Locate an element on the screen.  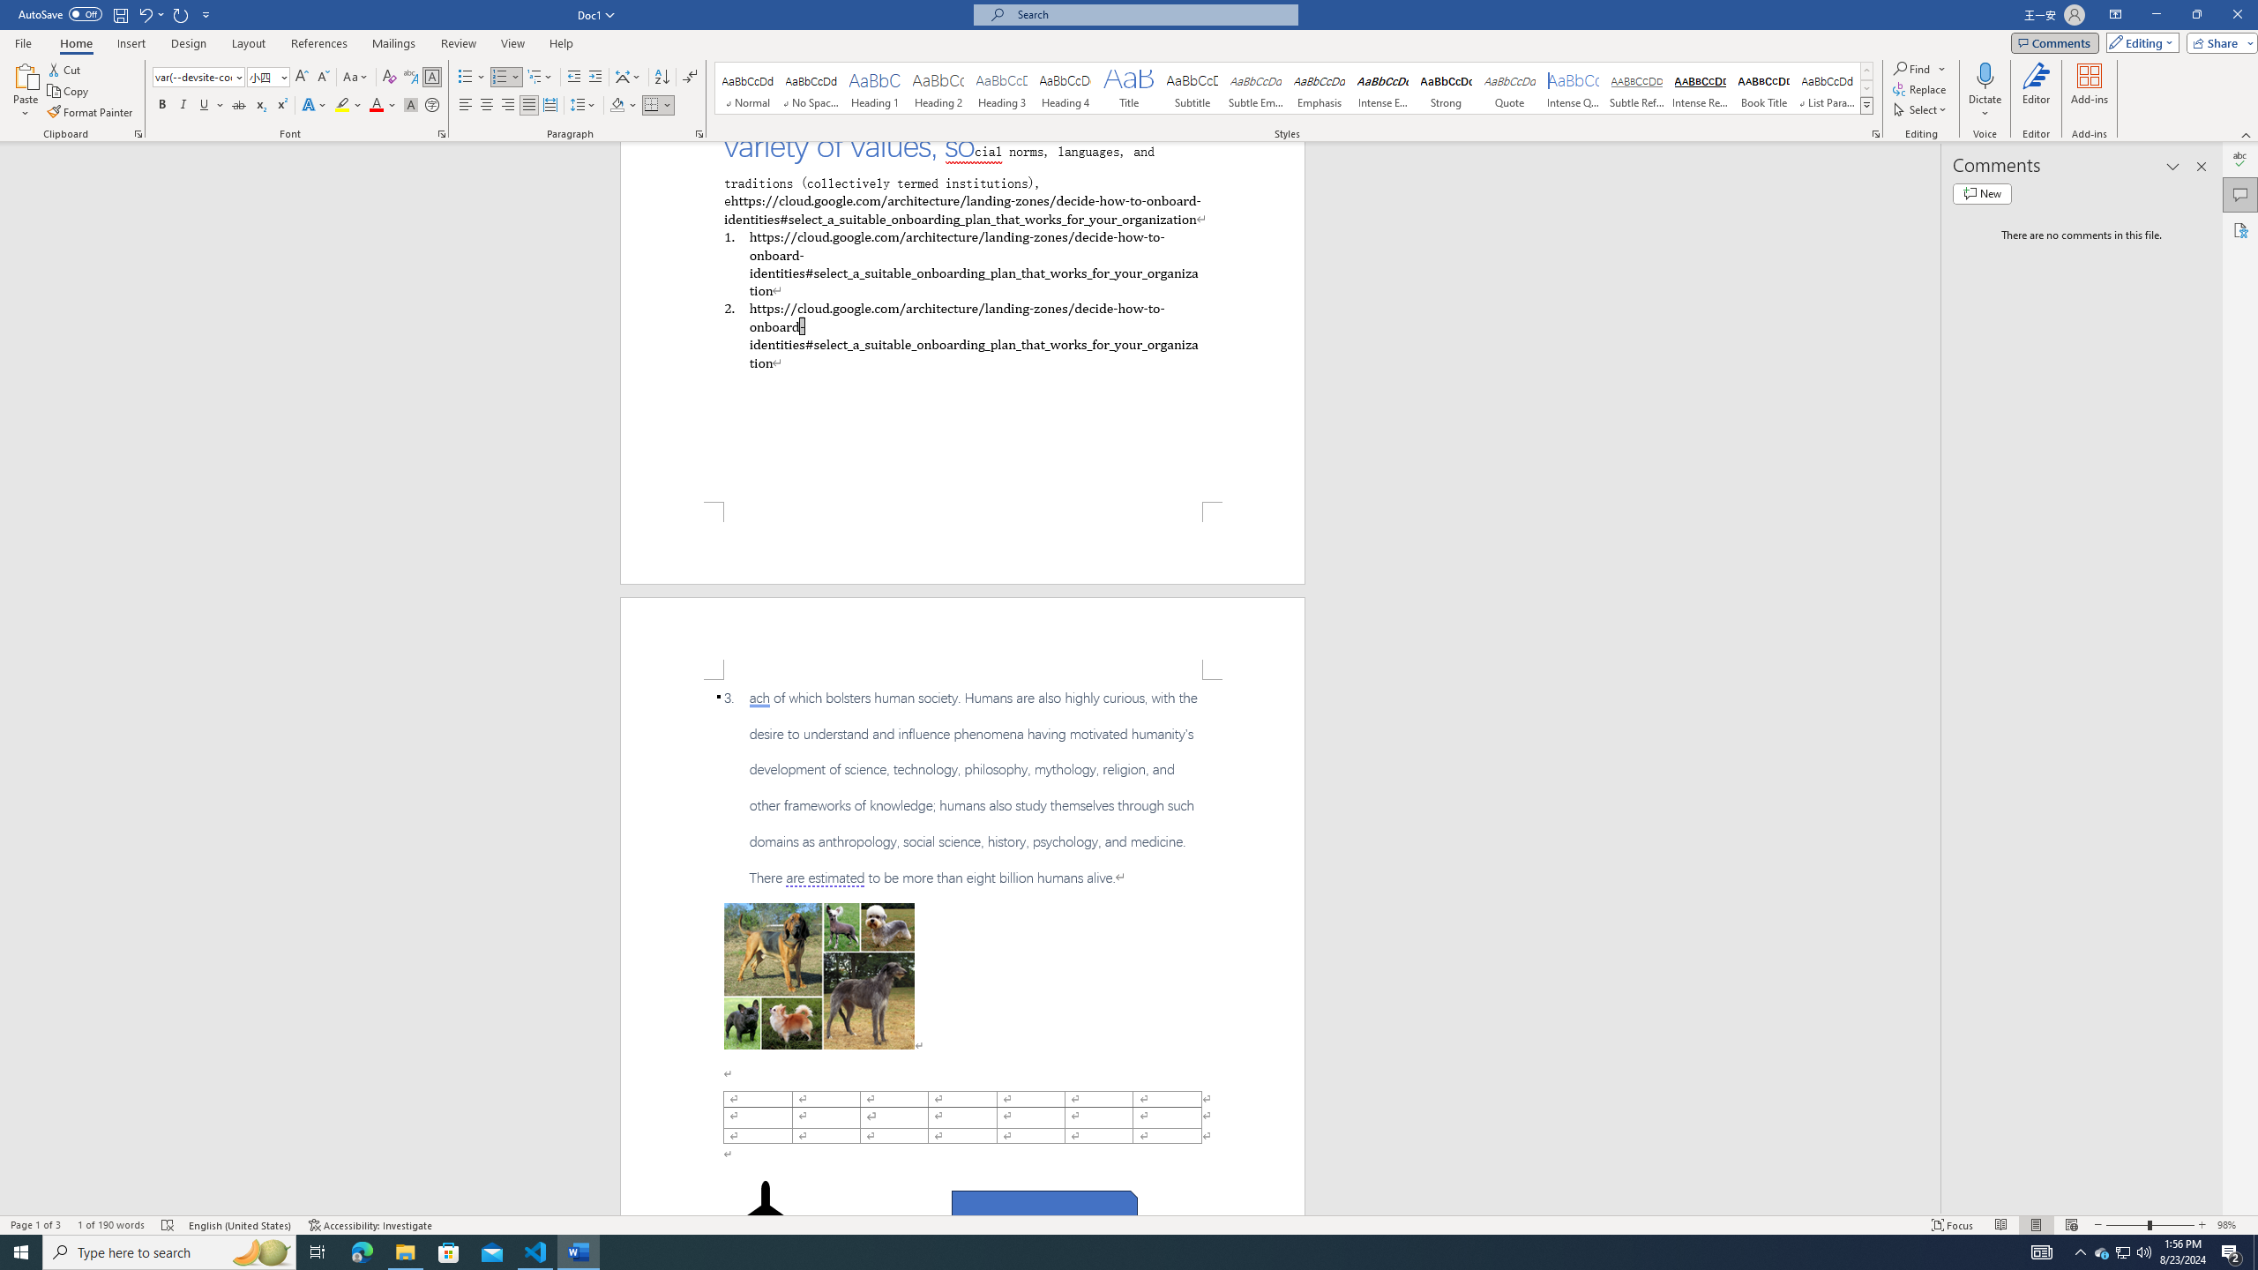
Underline is located at coordinates (205, 106).